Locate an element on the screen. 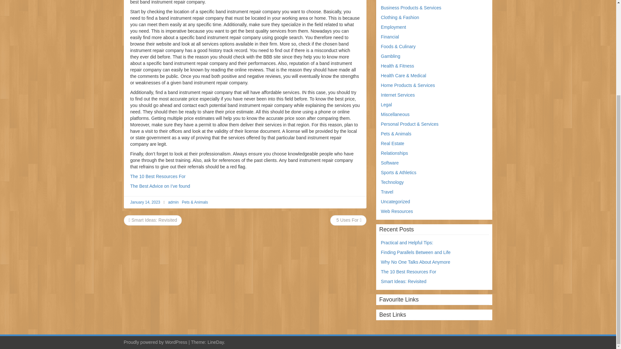 This screenshot has width=621, height=349. Real Estate is located at coordinates (393, 143).